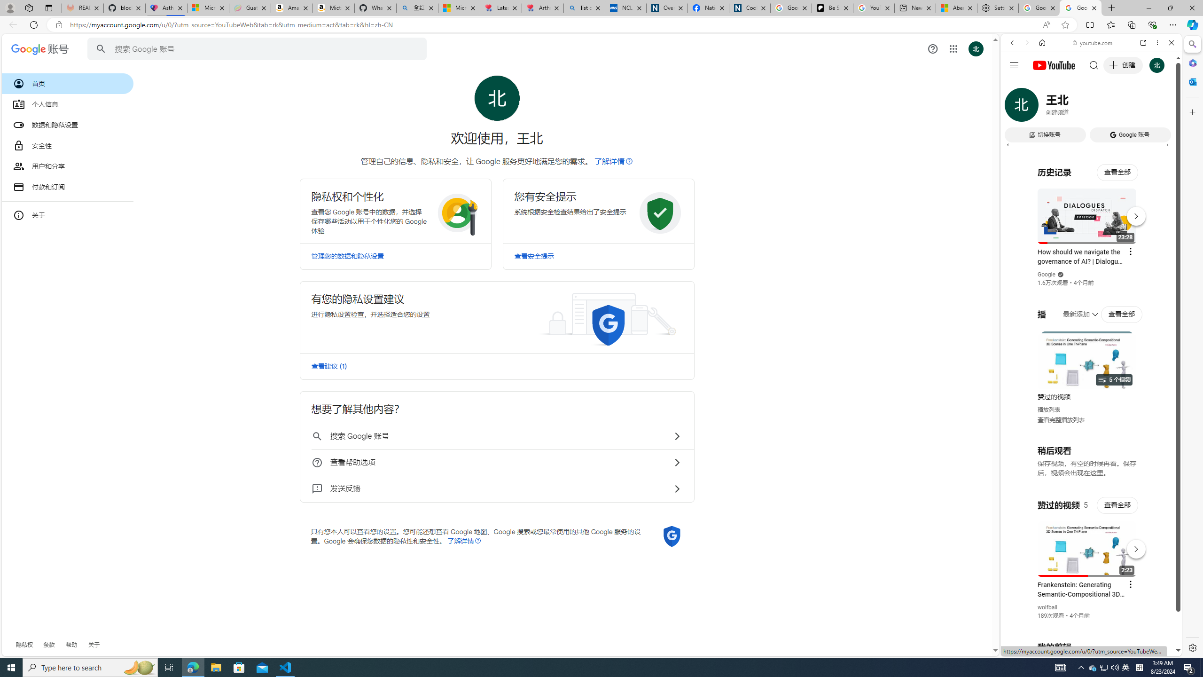 Image resolution: width=1203 pixels, height=677 pixels. I want to click on Class: RlFDUe N5YmOc kJXJmd bvW4md I6g62c, so click(497, 317).